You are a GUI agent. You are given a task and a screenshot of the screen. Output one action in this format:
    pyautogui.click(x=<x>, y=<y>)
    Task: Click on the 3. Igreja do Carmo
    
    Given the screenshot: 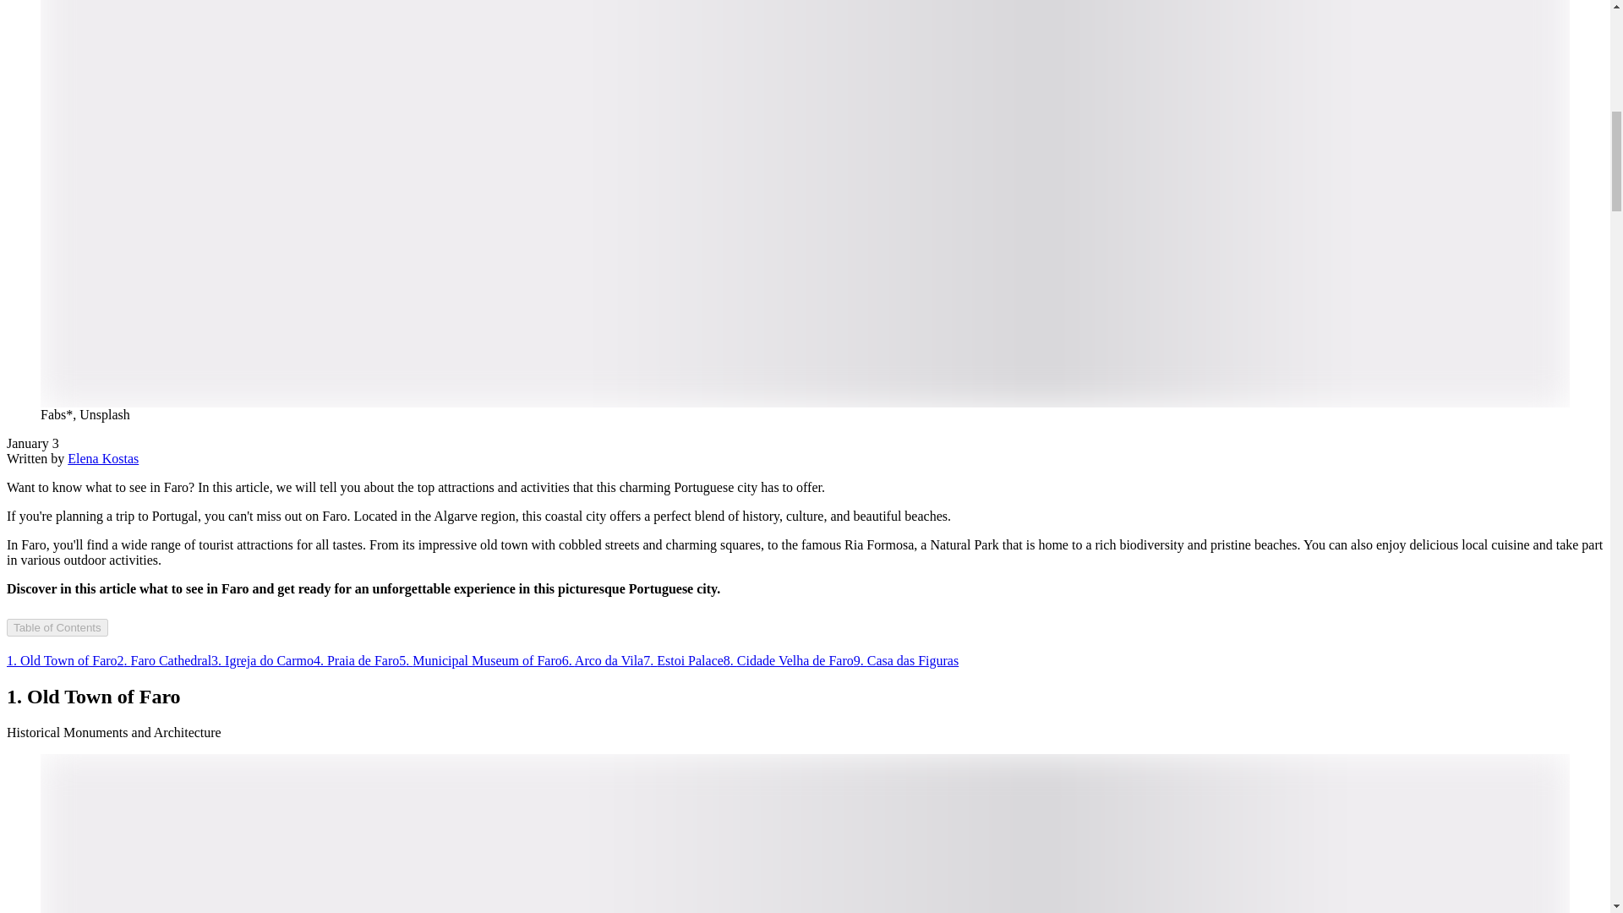 What is the action you would take?
    pyautogui.click(x=262, y=660)
    